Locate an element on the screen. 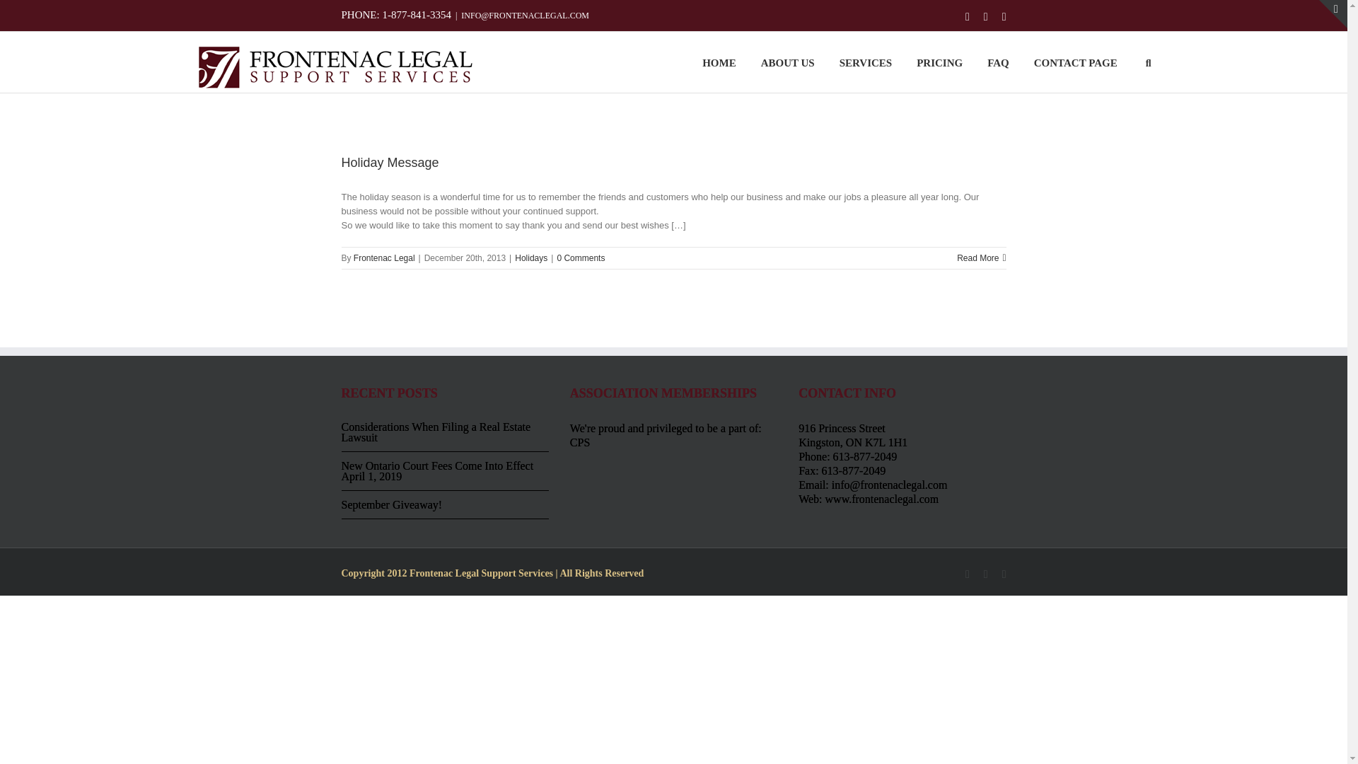 The image size is (1358, 764). Holiday Message is located at coordinates (389, 163).